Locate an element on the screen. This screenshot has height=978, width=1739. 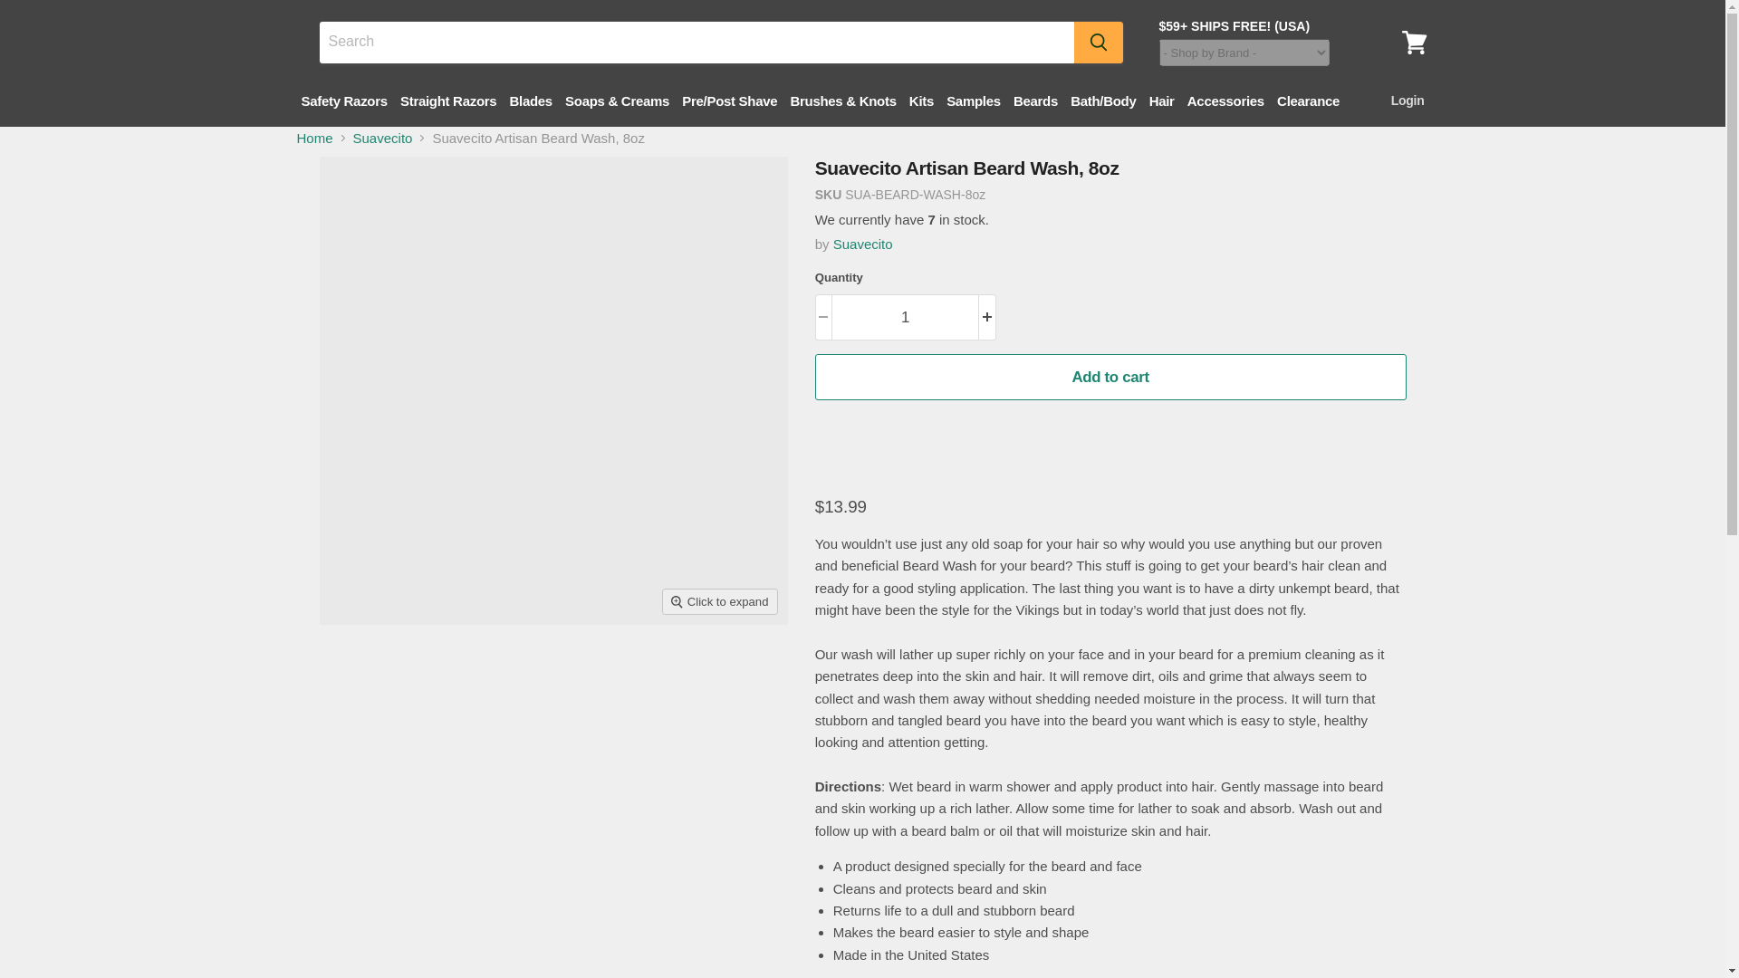
Suavecito is located at coordinates (862, 244).